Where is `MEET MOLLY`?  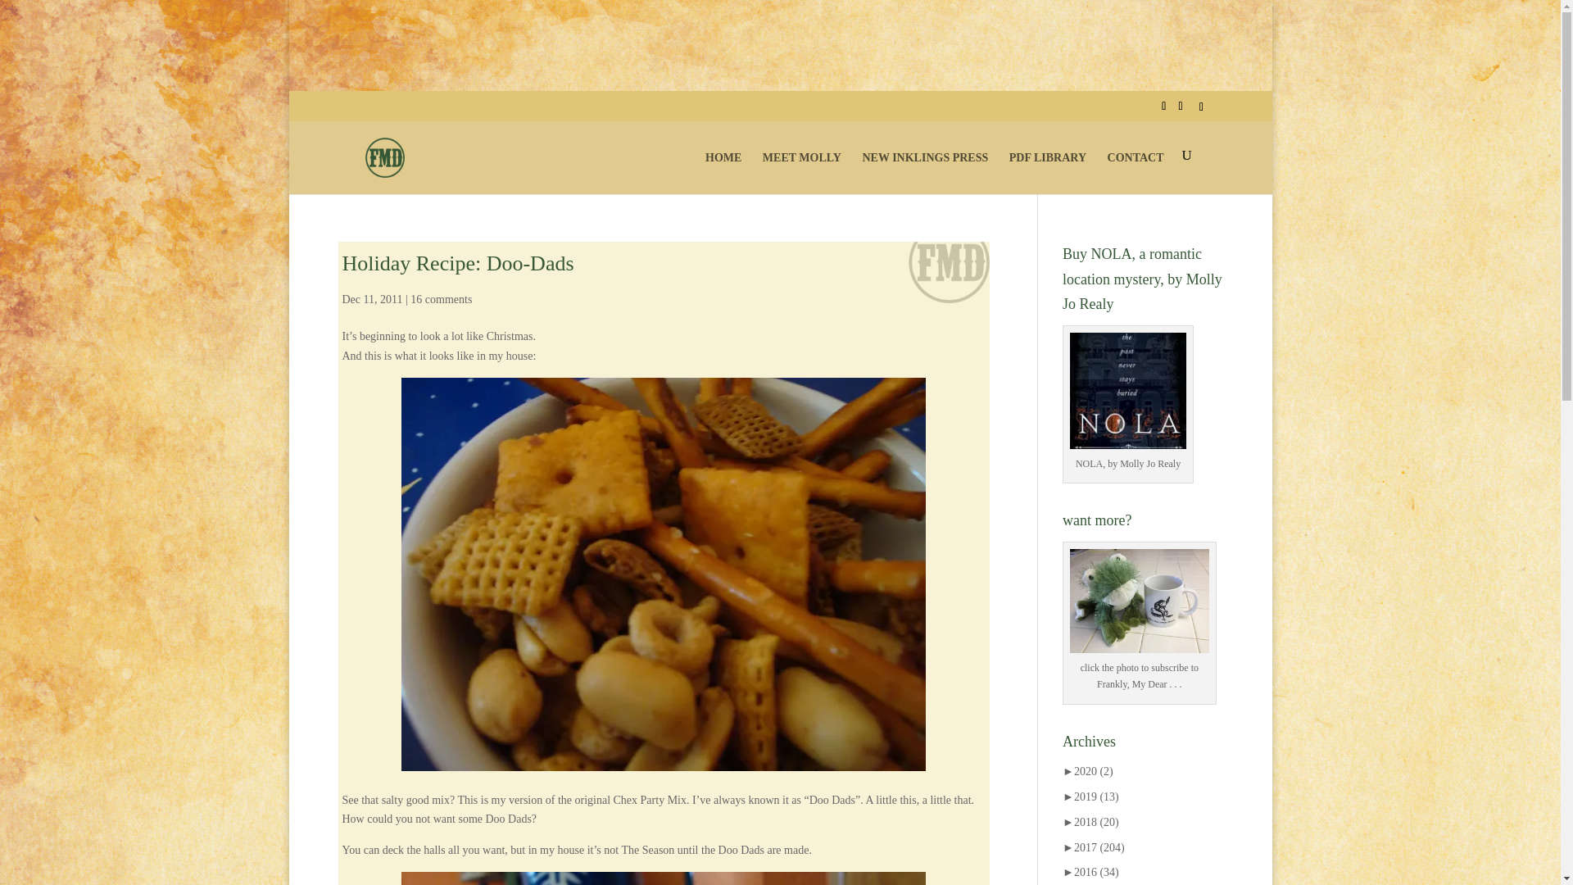
MEET MOLLY is located at coordinates (802, 170).